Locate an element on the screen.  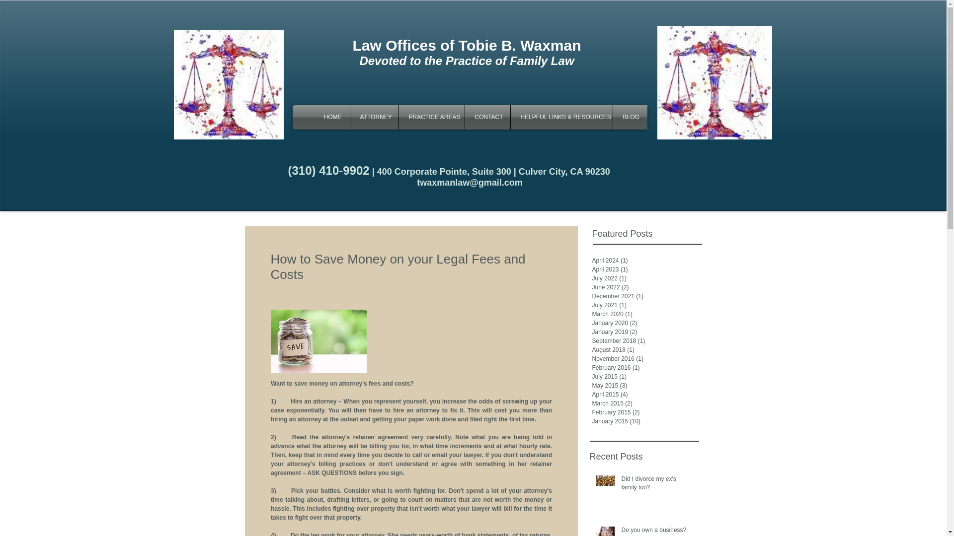
Did I divorce my ex's family too? is located at coordinates (656, 485).